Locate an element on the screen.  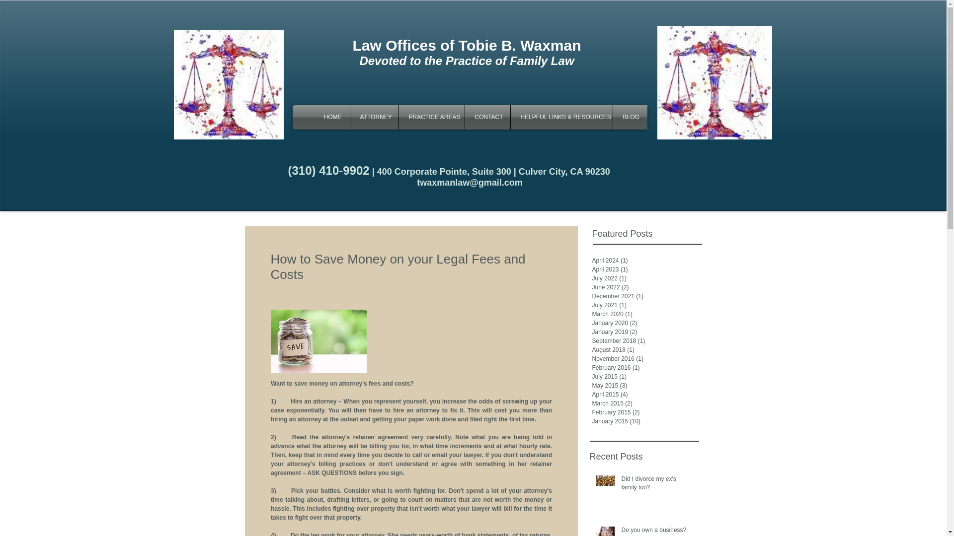
Did I divorce my ex's family too? is located at coordinates (656, 485).